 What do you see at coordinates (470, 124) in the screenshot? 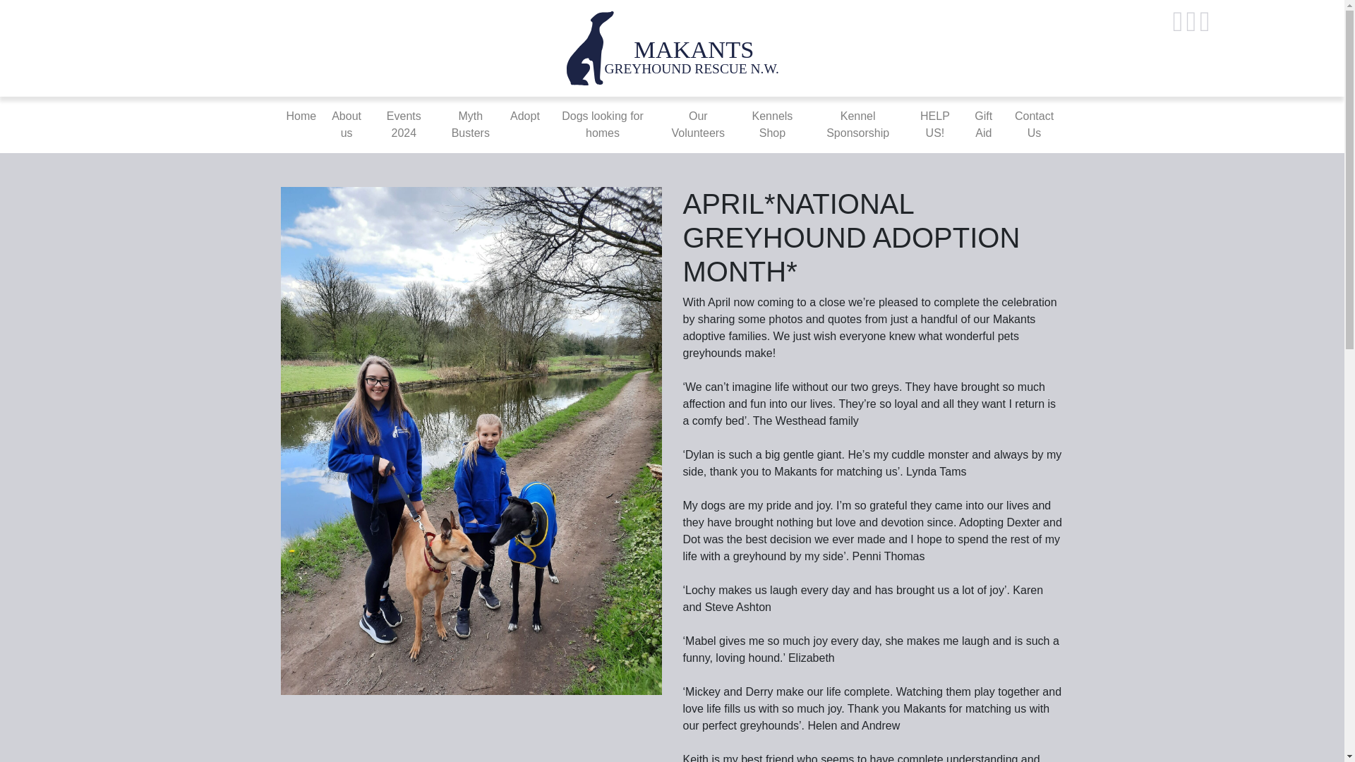
I see `Myth Busters` at bounding box center [470, 124].